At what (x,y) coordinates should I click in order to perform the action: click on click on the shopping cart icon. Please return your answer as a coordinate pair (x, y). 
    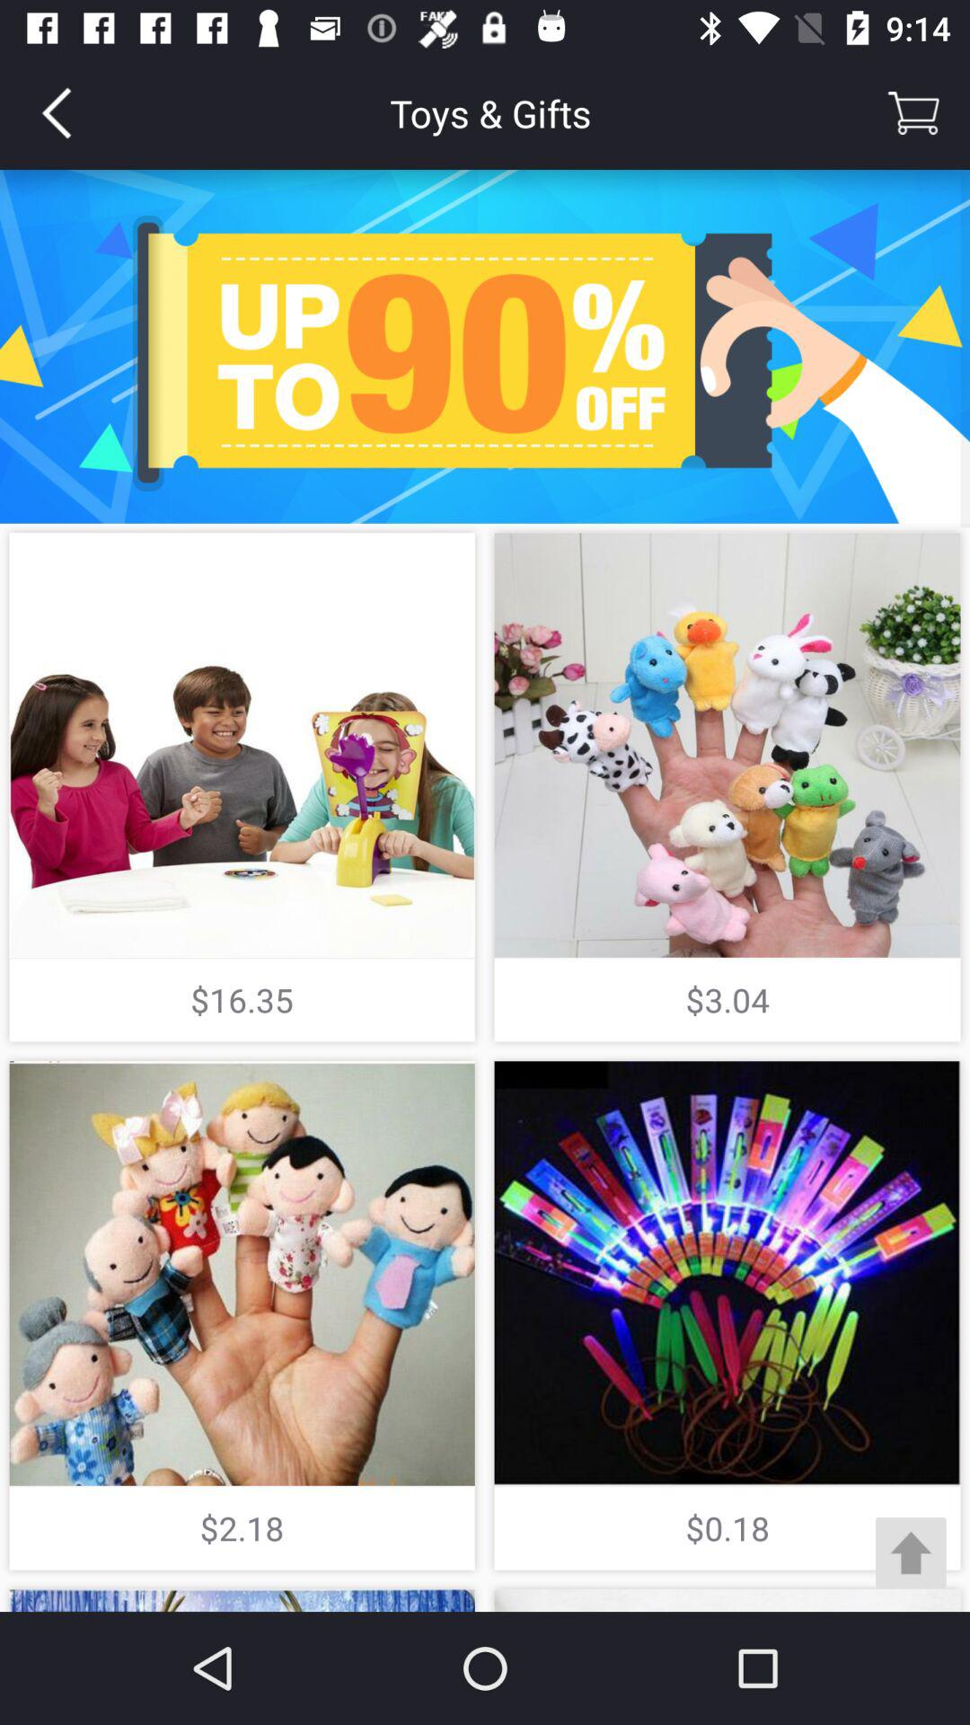
    Looking at the image, I should click on (913, 113).